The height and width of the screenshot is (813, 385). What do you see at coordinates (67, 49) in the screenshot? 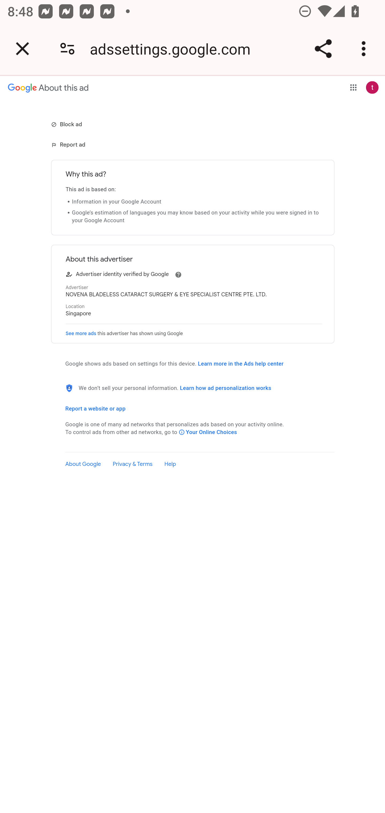
I see `Connection is secure` at bounding box center [67, 49].